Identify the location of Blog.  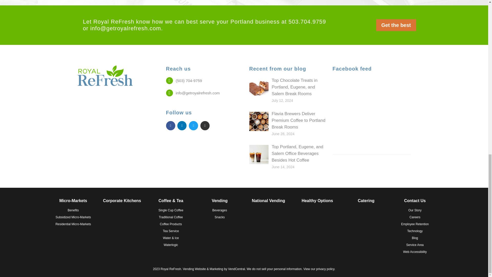
(415, 238).